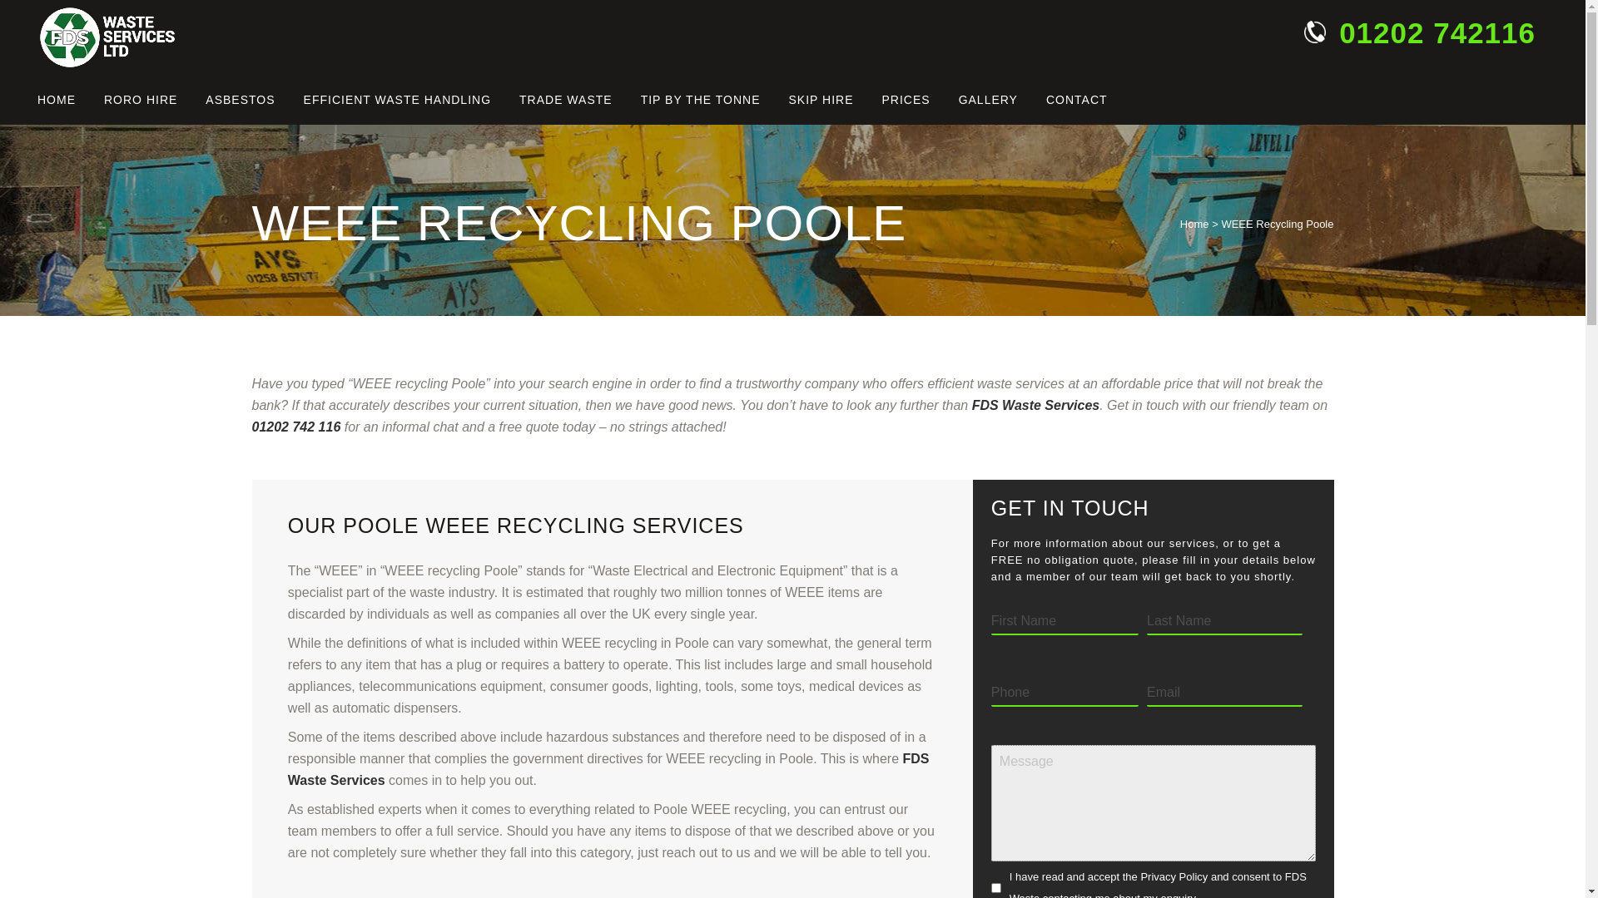 The height and width of the screenshot is (898, 1598). I want to click on PRICES, so click(906, 100).